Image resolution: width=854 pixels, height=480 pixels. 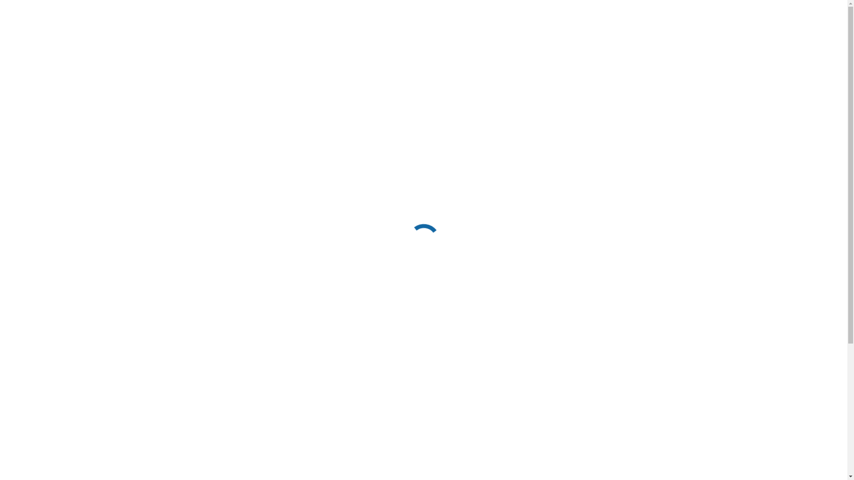 I want to click on CRM & You, so click(x=549, y=224).